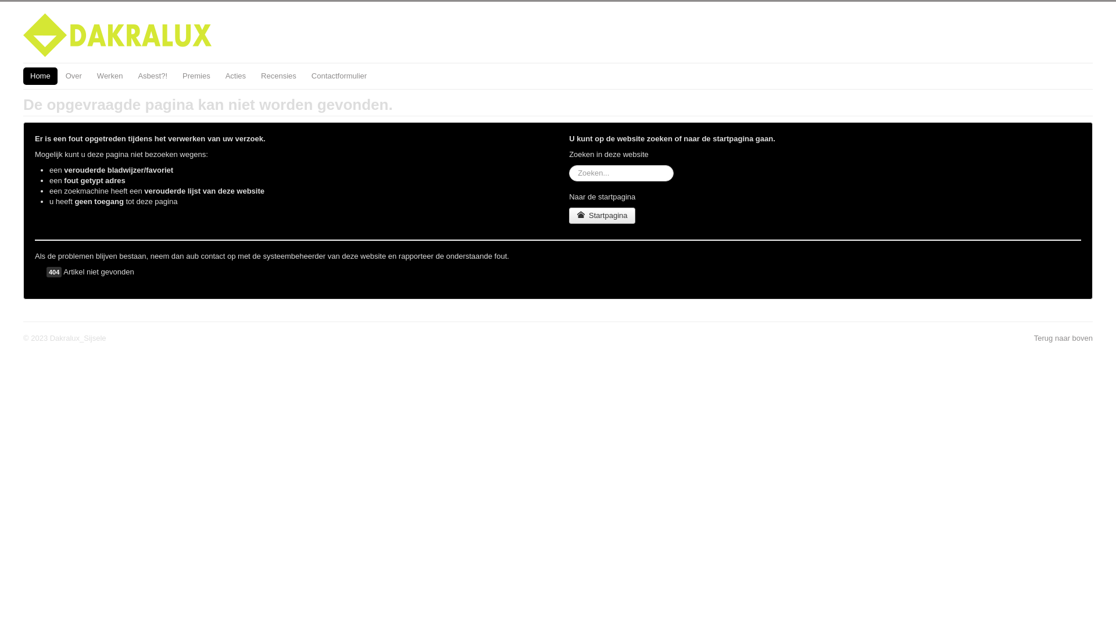 This screenshot has width=1116, height=628. What do you see at coordinates (196, 76) in the screenshot?
I see `Premies` at bounding box center [196, 76].